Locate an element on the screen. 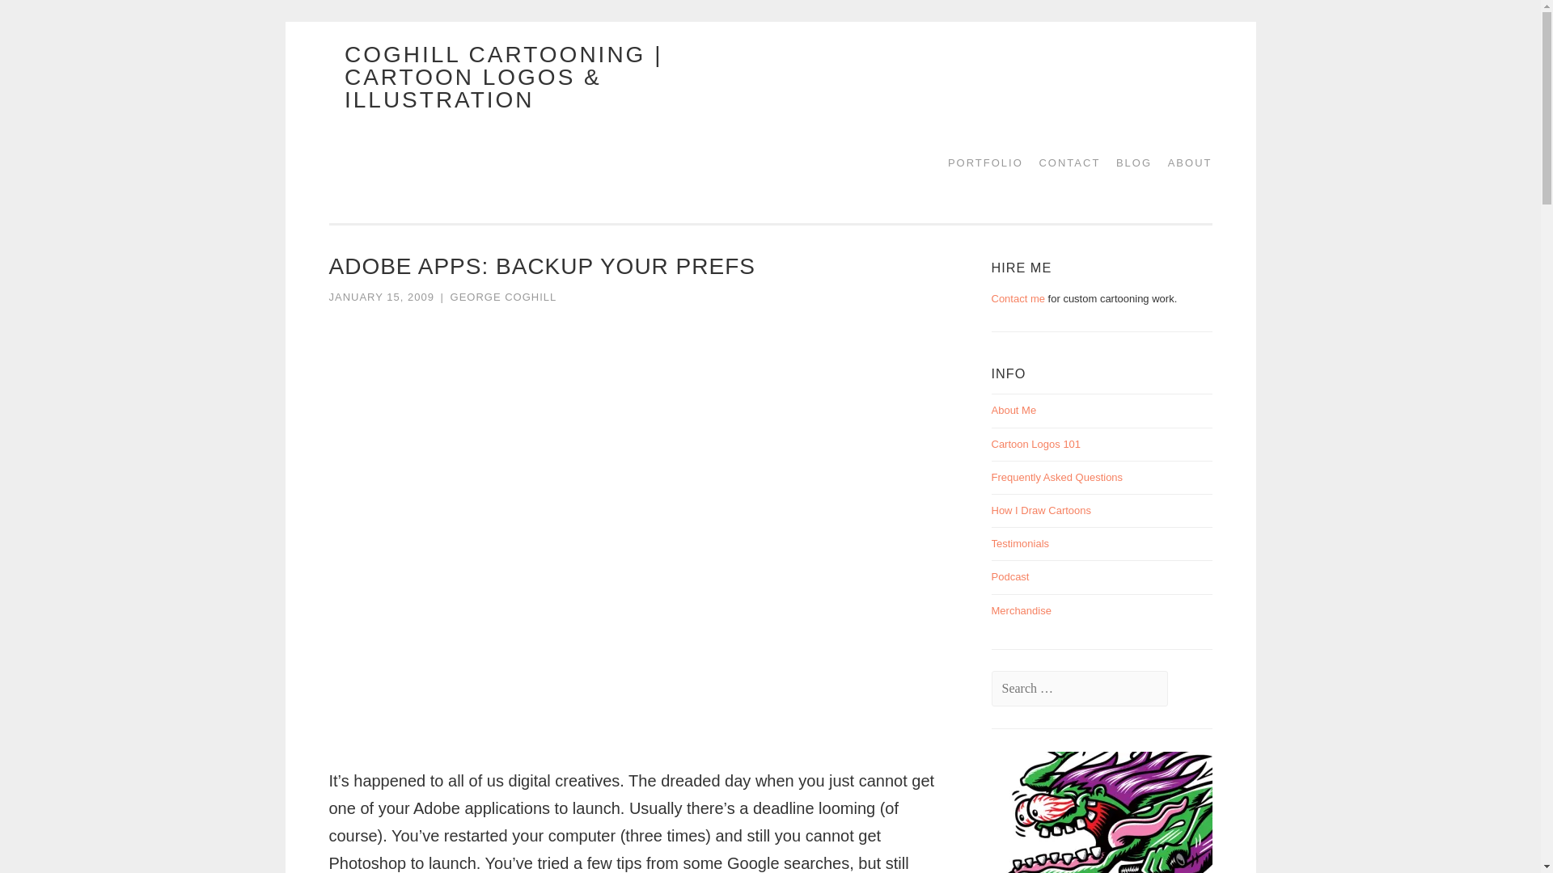  JANUARY 15, 2009 is located at coordinates (380, 296).